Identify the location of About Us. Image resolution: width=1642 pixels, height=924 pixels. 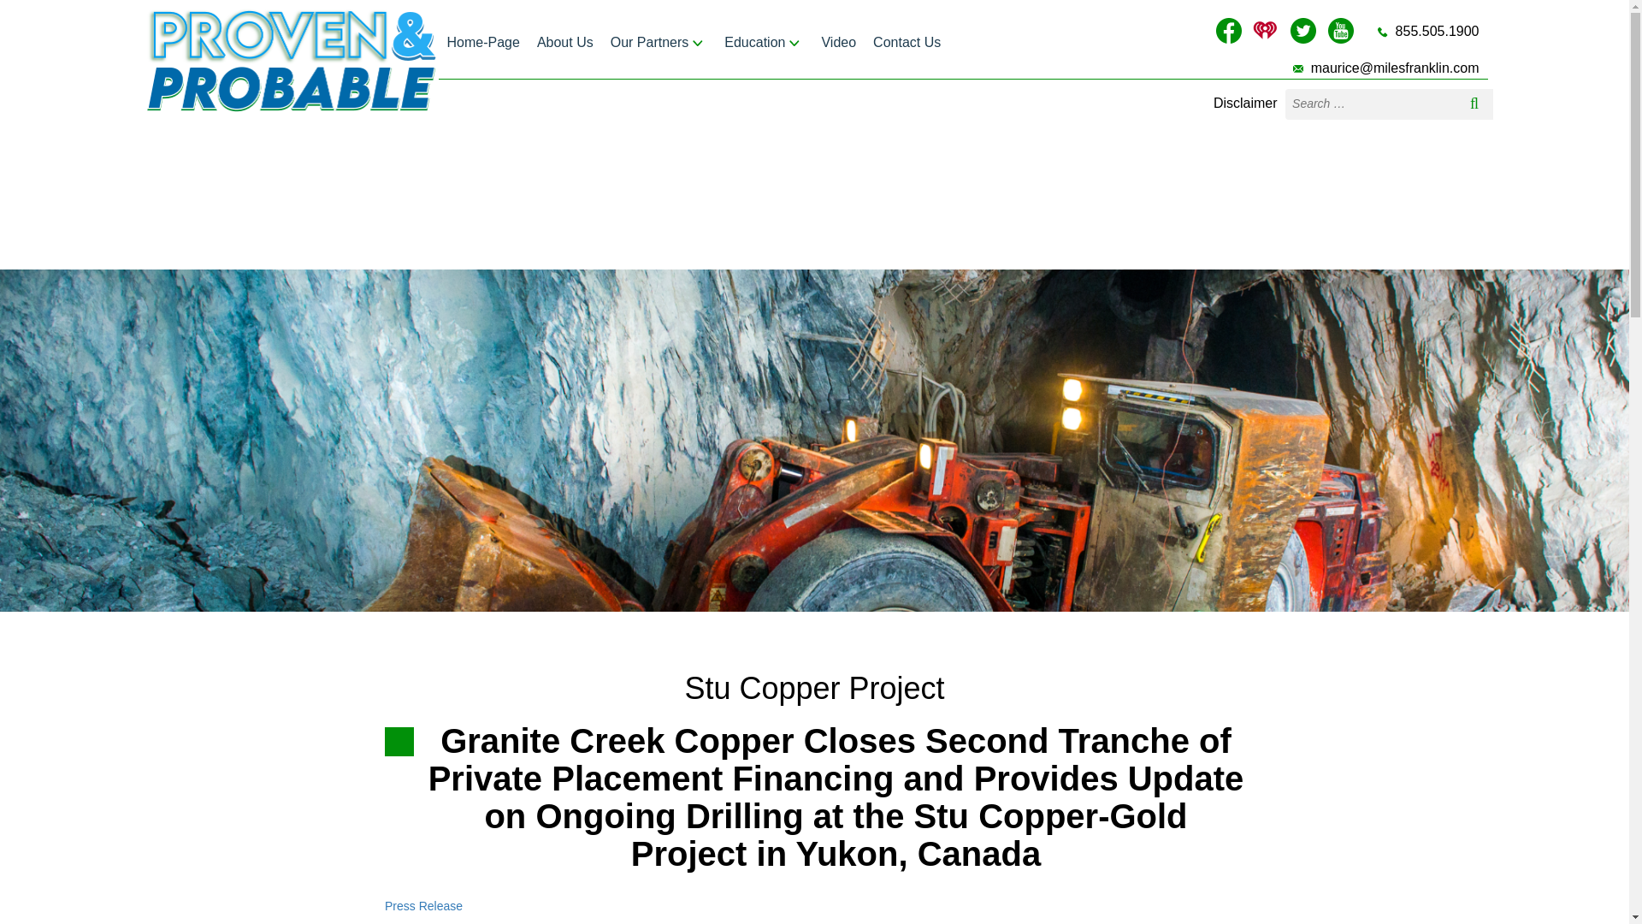
(565, 43).